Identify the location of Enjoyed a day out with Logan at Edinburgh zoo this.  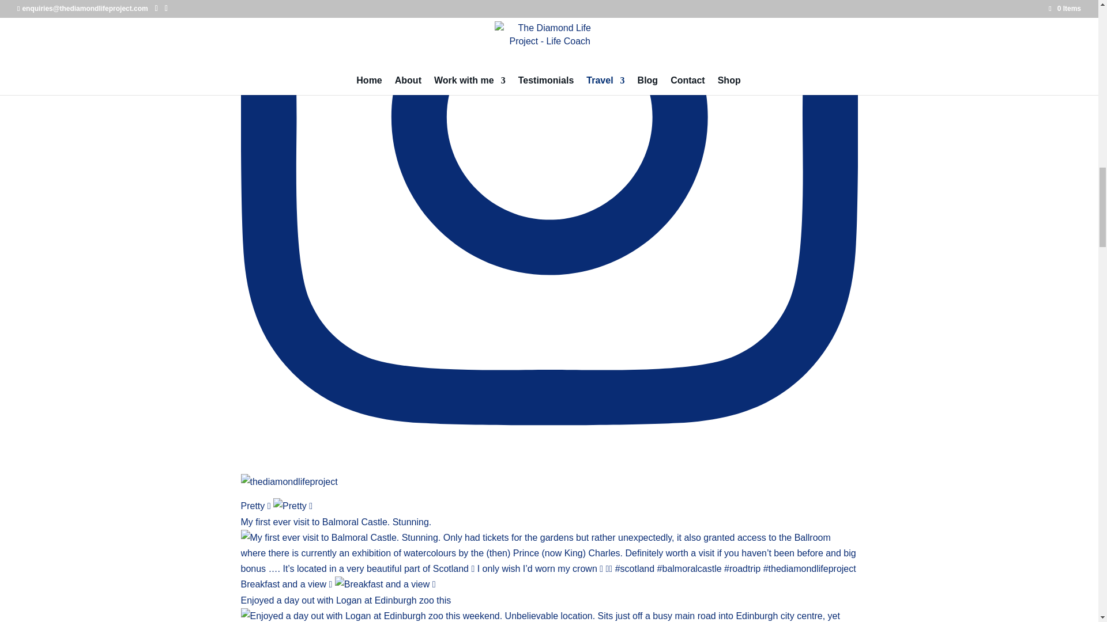
(549, 608).